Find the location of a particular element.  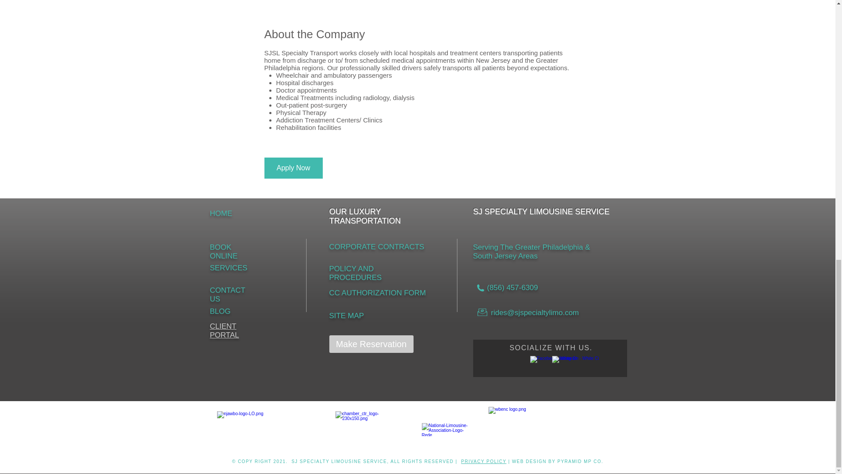

SERVICES is located at coordinates (228, 268).